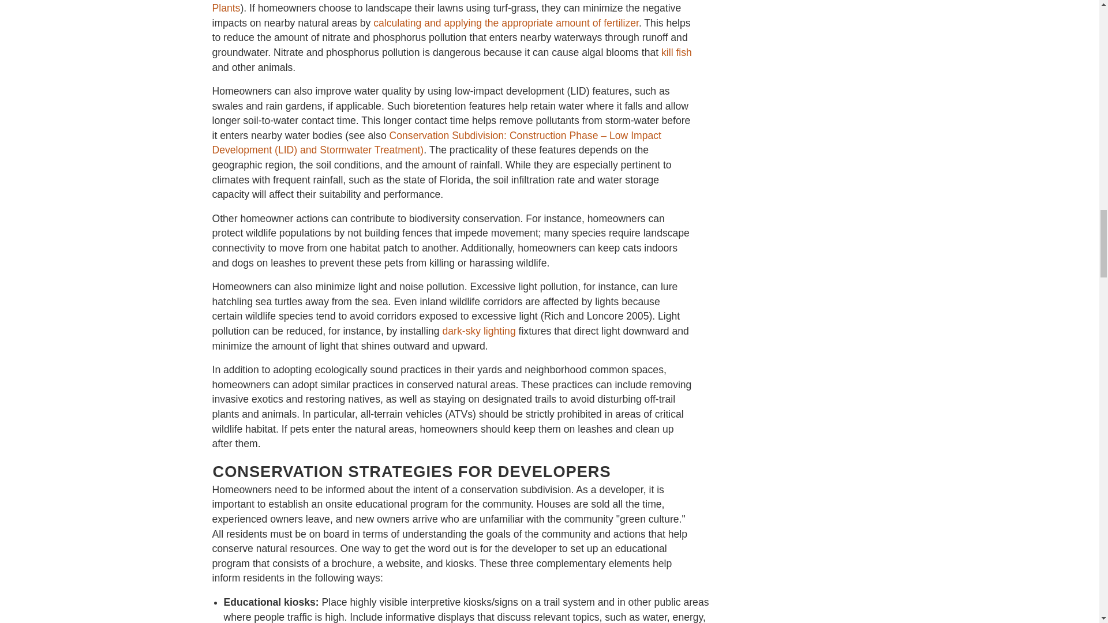  What do you see at coordinates (676, 52) in the screenshot?
I see `kill fish` at bounding box center [676, 52].